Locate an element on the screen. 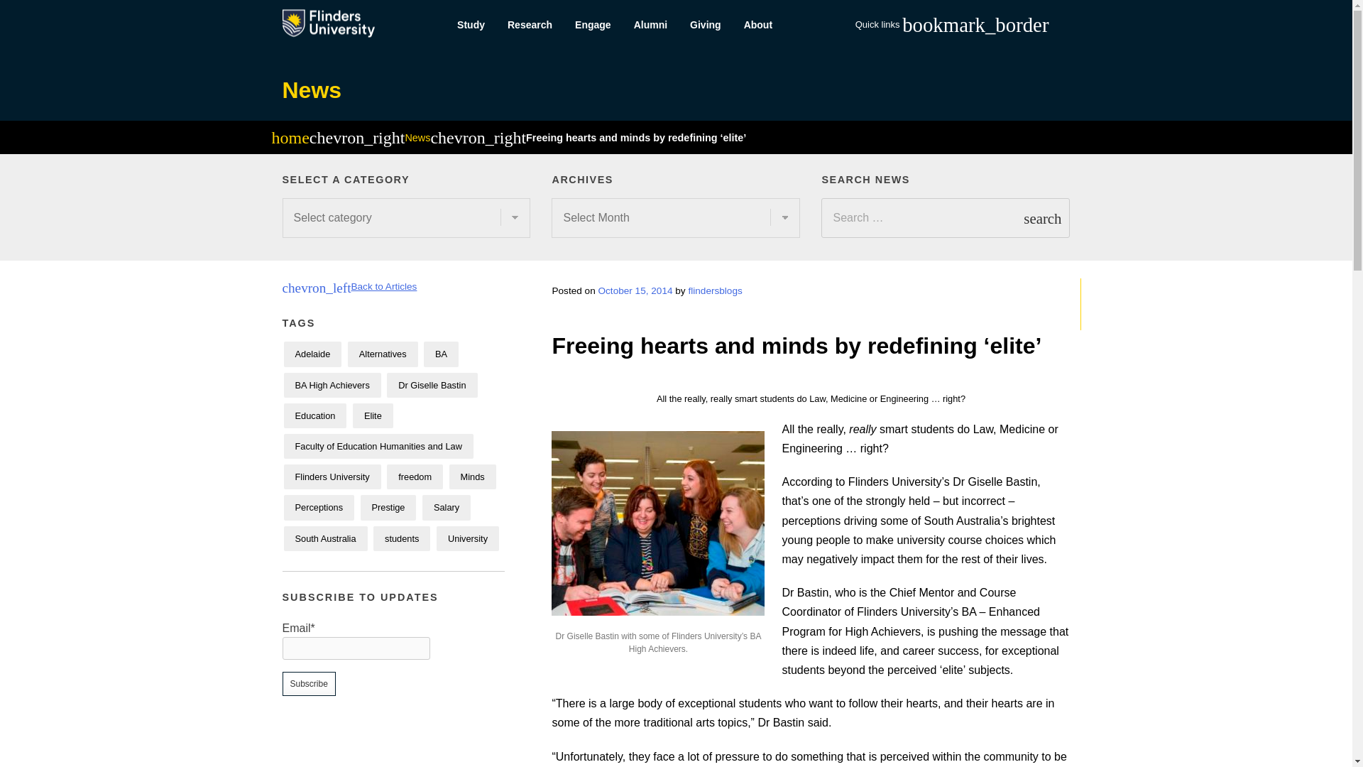 The width and height of the screenshot is (1363, 767). Giving is located at coordinates (706, 25).